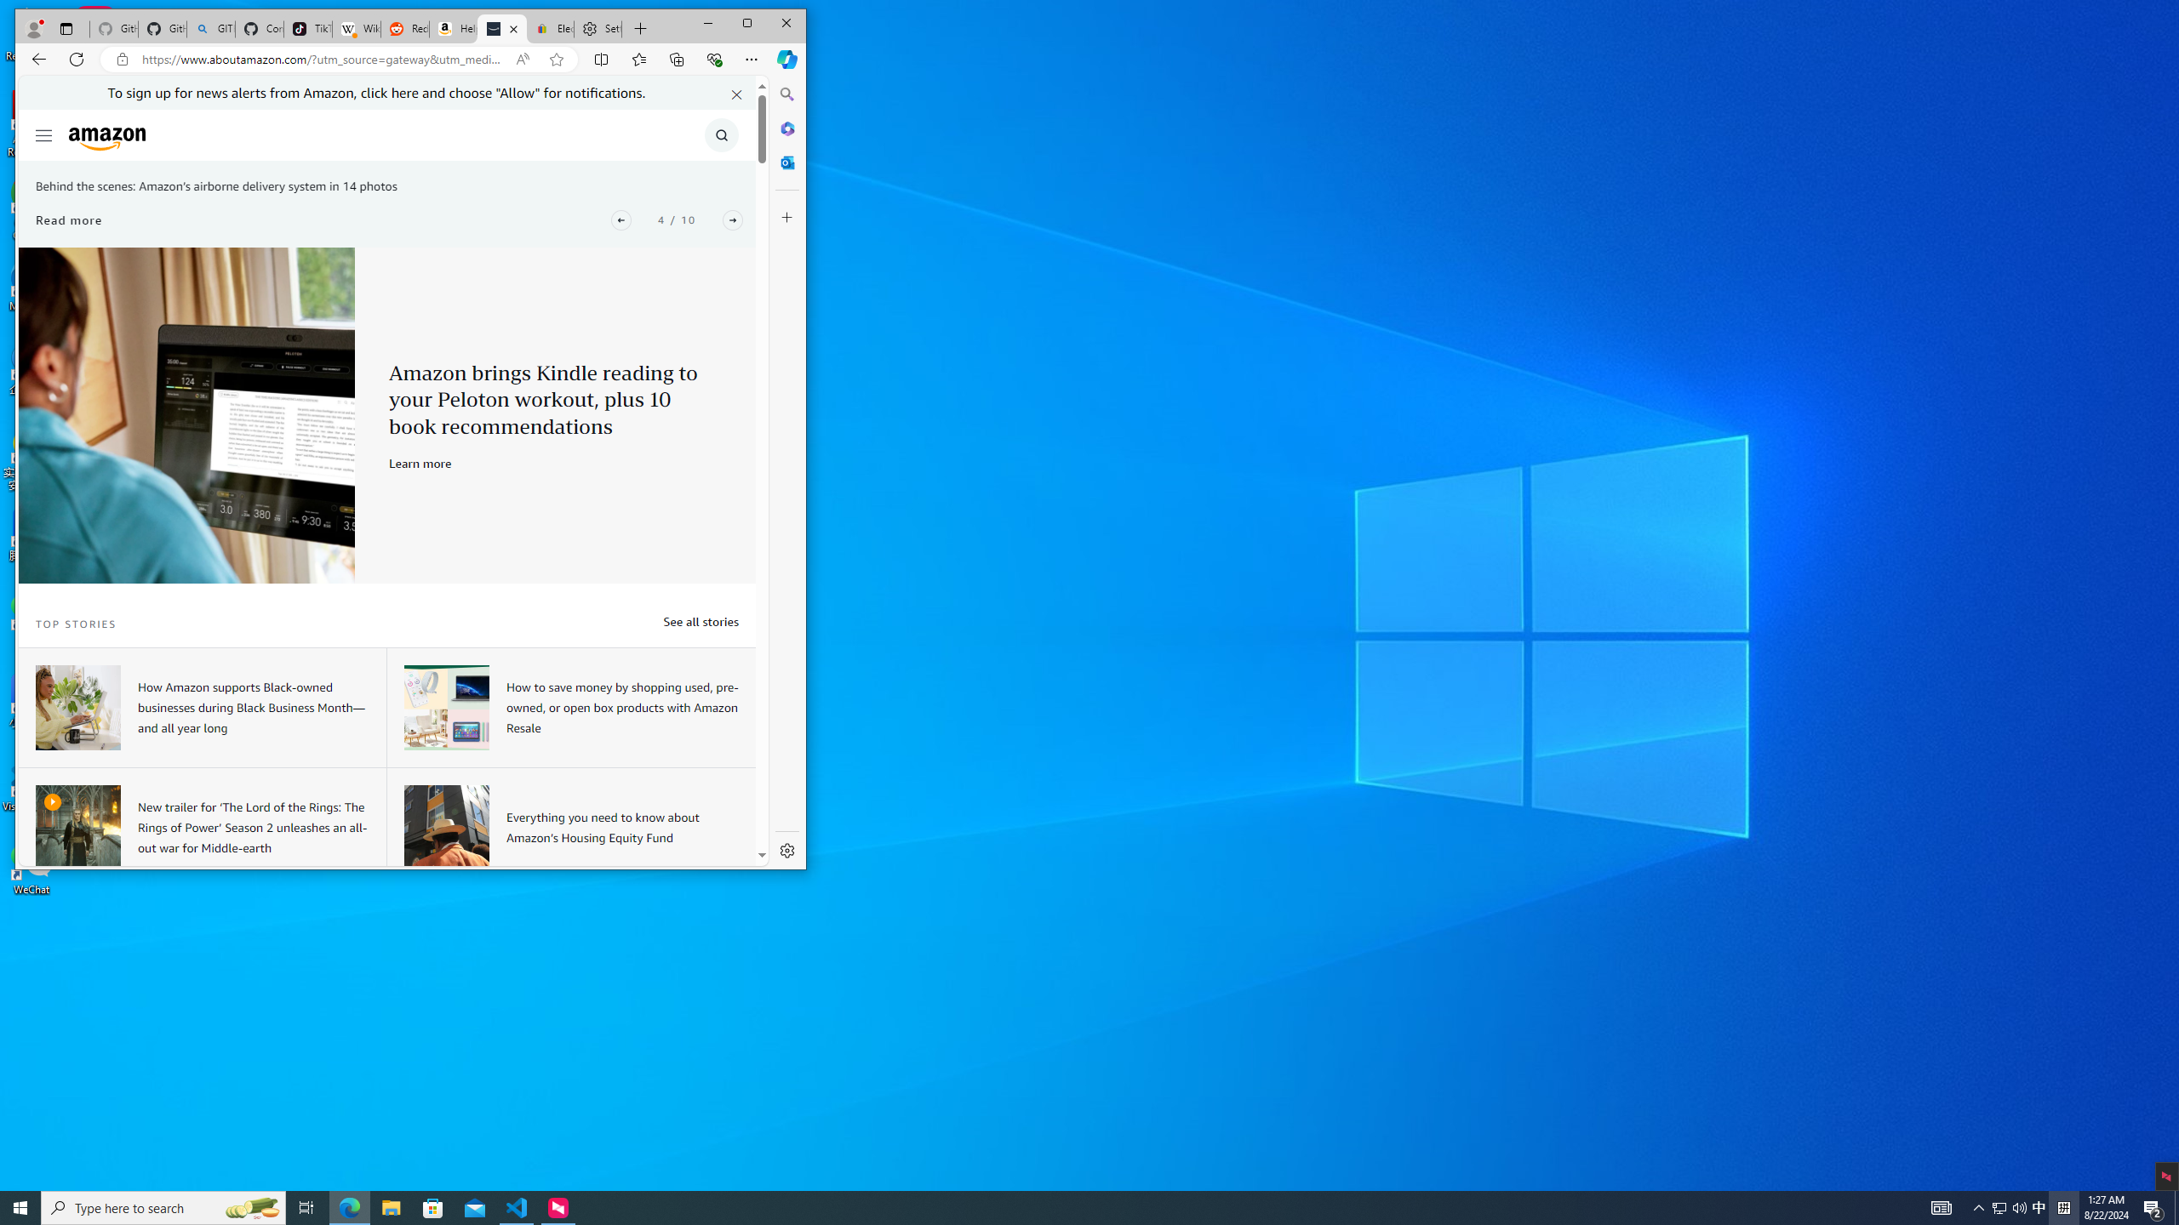 Image resolution: width=2179 pixels, height=1225 pixels. Describe the element at coordinates (715, 59) in the screenshot. I see `Browser essentials` at that location.